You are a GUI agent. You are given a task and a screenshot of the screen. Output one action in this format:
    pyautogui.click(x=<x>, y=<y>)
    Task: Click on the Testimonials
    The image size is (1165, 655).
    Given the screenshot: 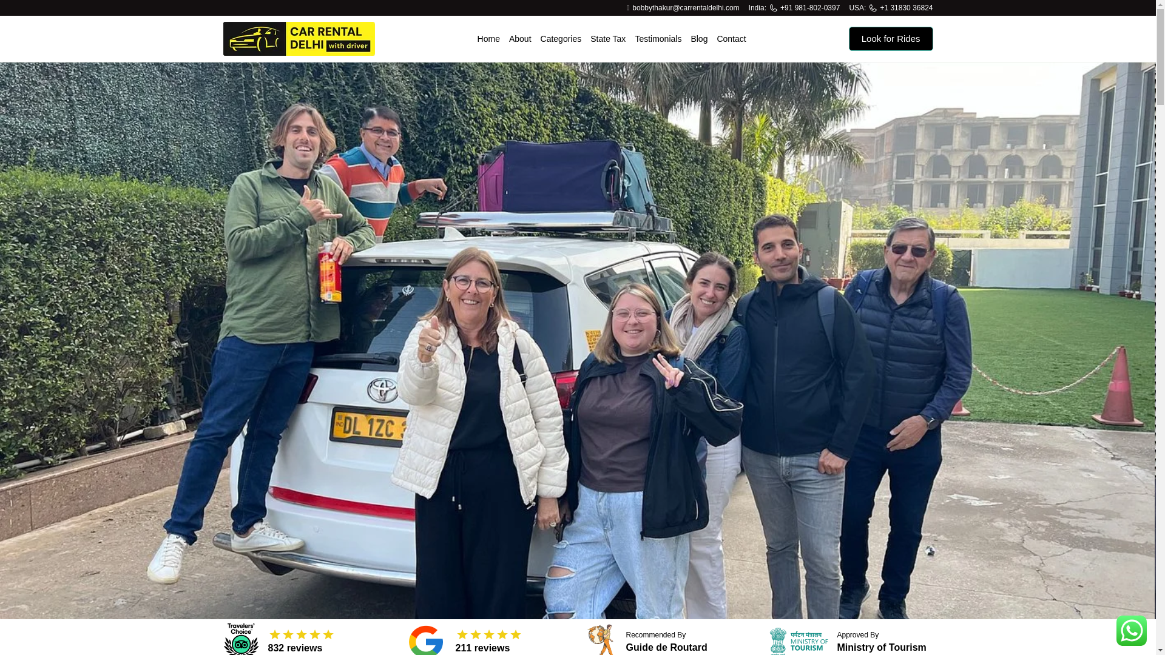 What is the action you would take?
    pyautogui.click(x=658, y=39)
    